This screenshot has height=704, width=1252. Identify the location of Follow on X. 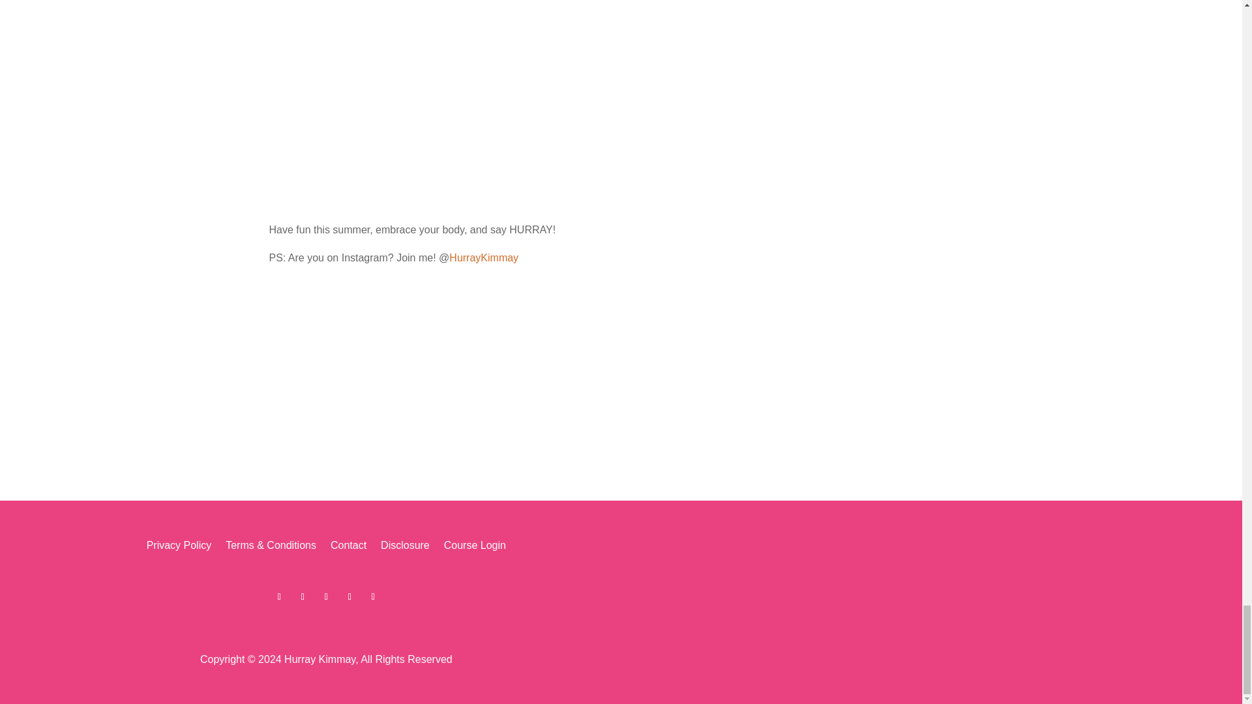
(350, 596).